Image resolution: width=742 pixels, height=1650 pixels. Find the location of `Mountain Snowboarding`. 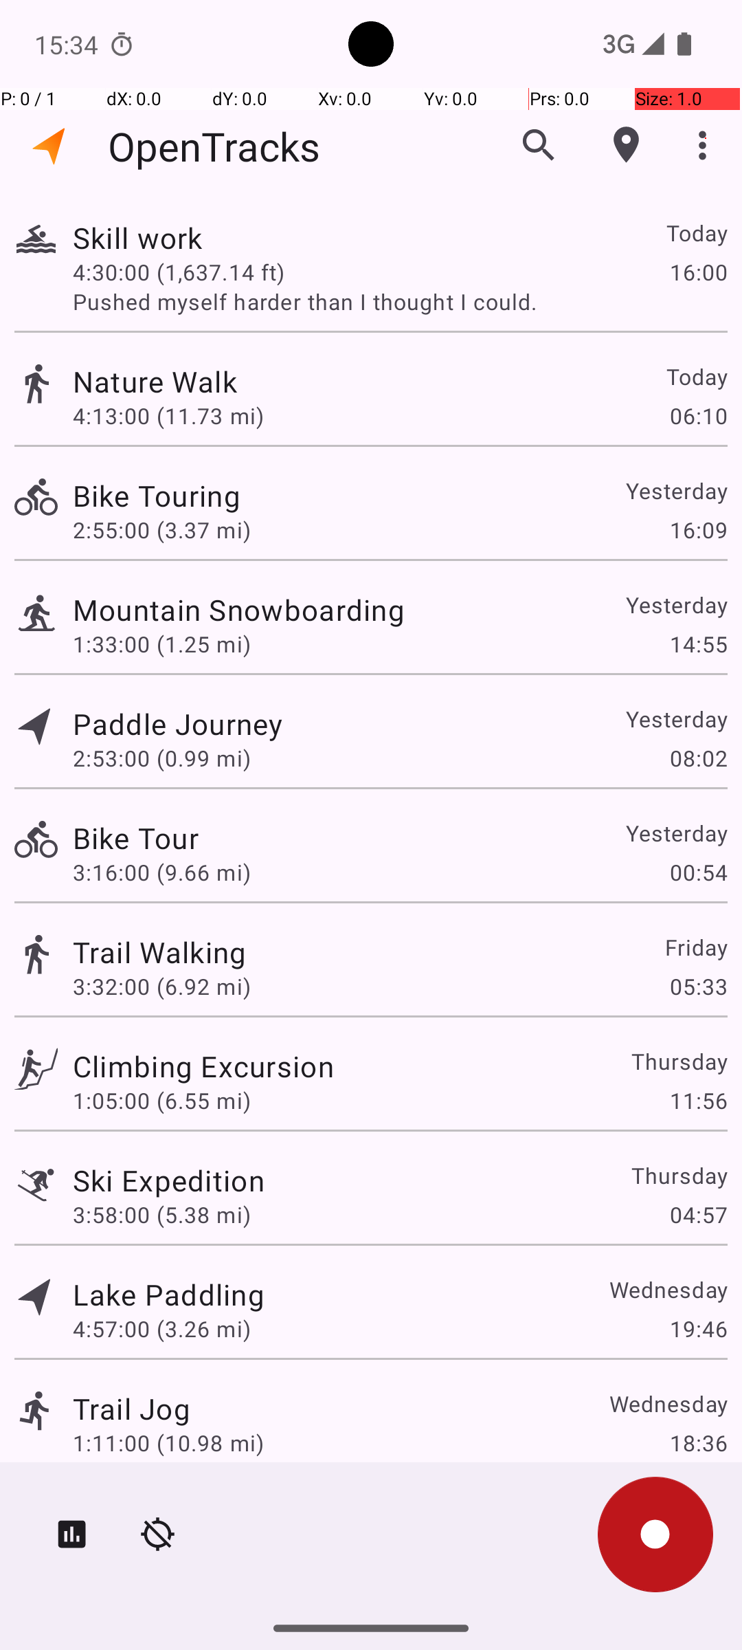

Mountain Snowboarding is located at coordinates (239, 609).